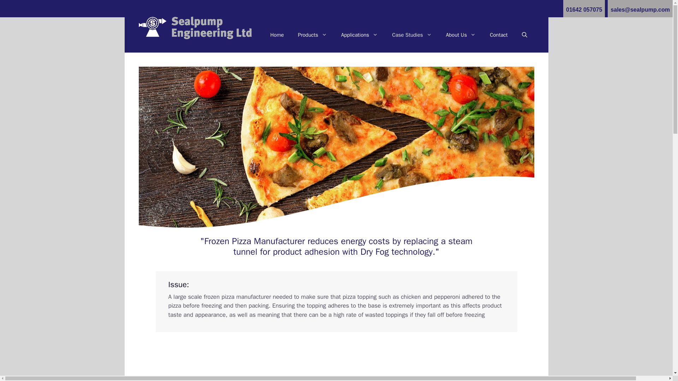 The height and width of the screenshot is (381, 678). I want to click on Products, so click(312, 35).